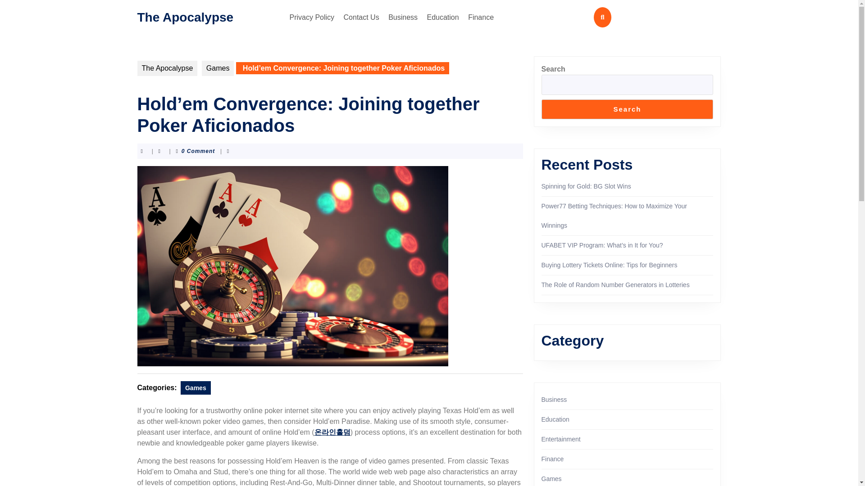 The image size is (865, 486). Describe the element at coordinates (185, 16) in the screenshot. I see `The Apocalypse` at that location.